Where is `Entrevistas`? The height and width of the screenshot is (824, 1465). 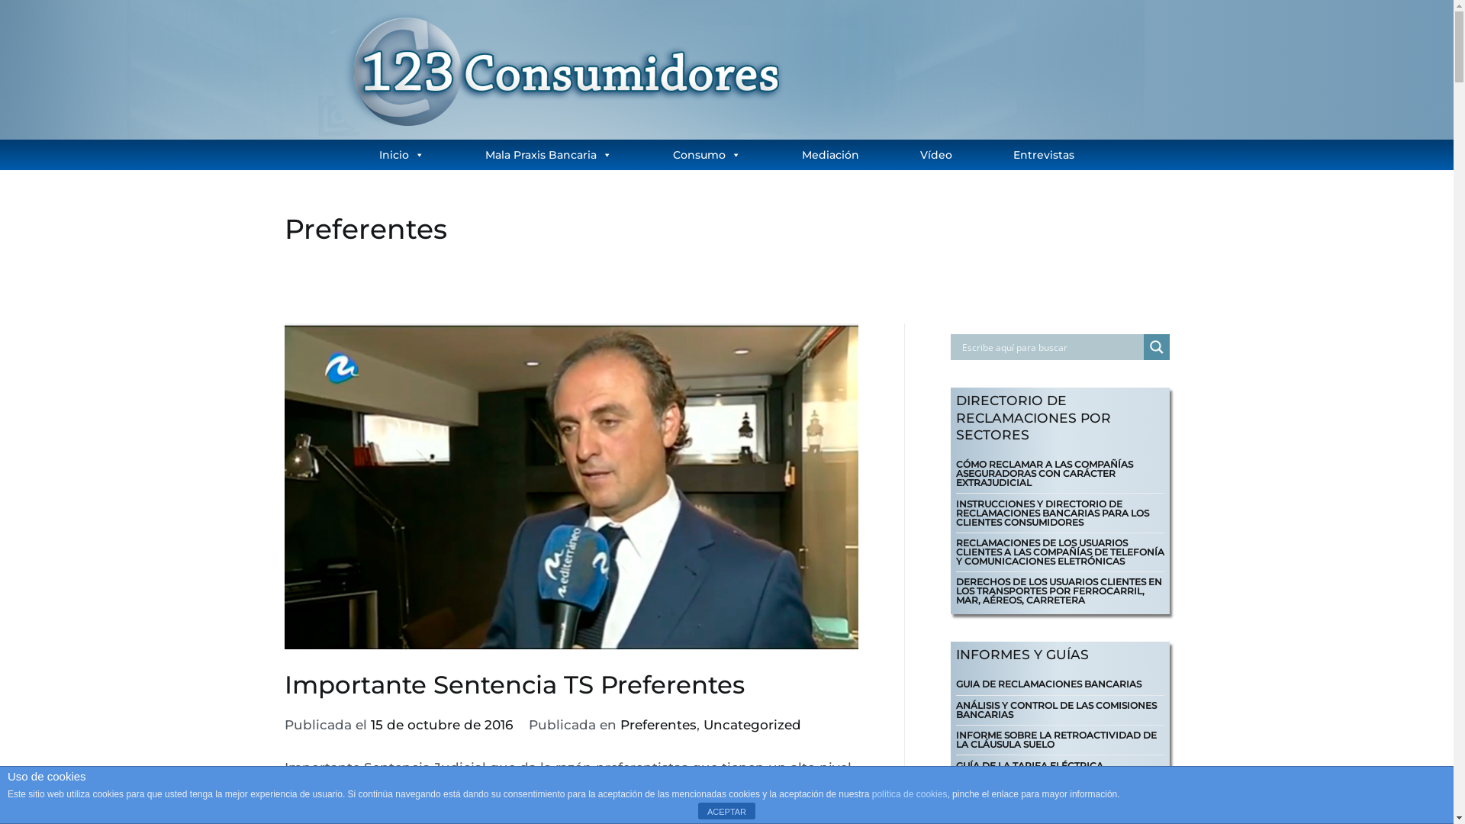 Entrevistas is located at coordinates (1044, 155).